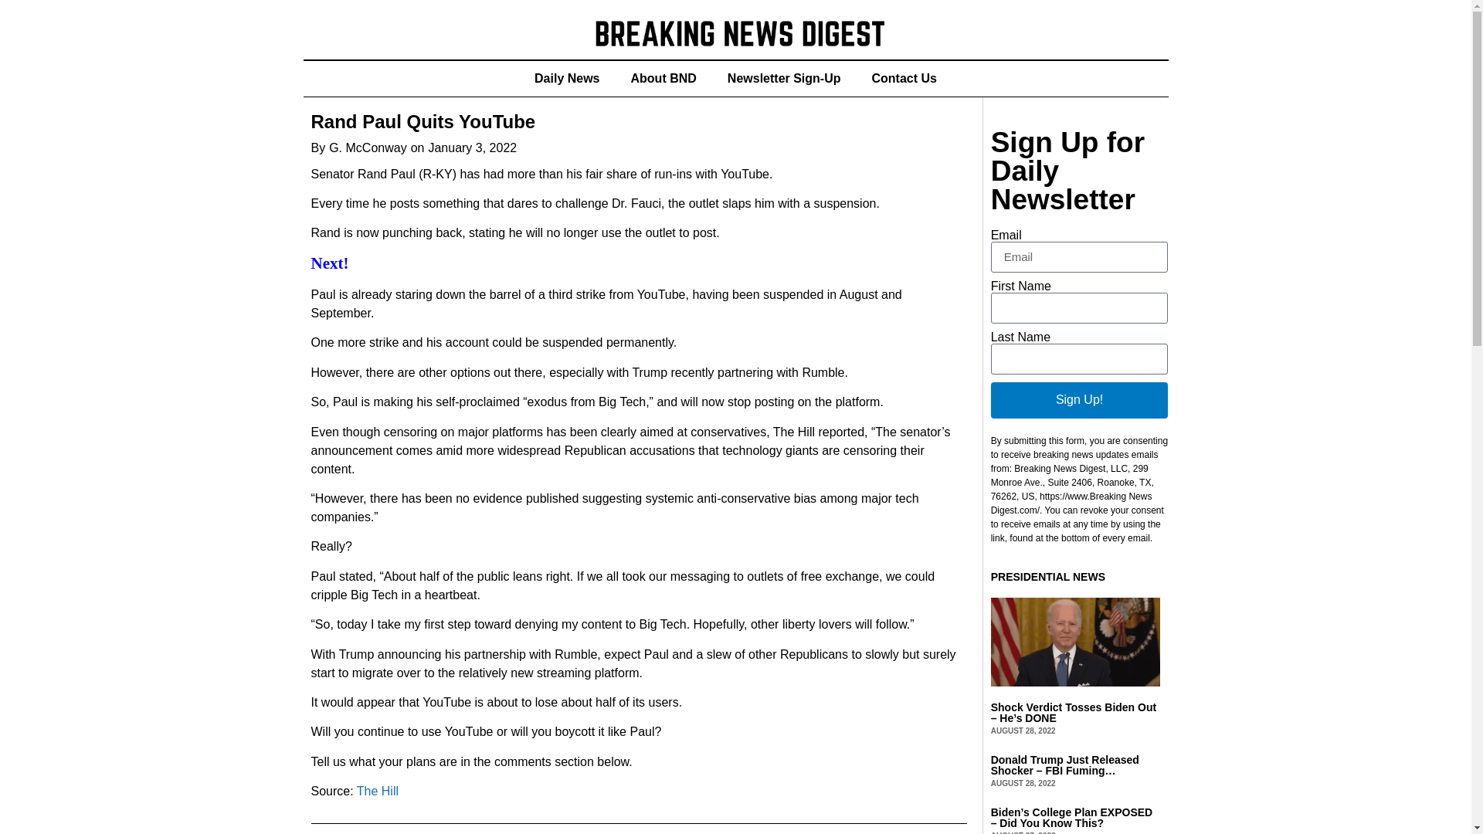  I want to click on G. McConway, so click(368, 148).